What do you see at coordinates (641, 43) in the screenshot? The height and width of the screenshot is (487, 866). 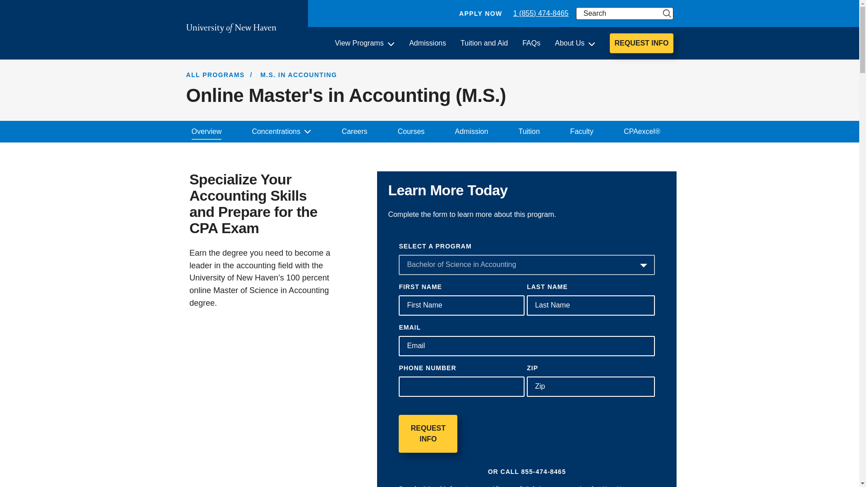 I see `REQUEST INFO` at bounding box center [641, 43].